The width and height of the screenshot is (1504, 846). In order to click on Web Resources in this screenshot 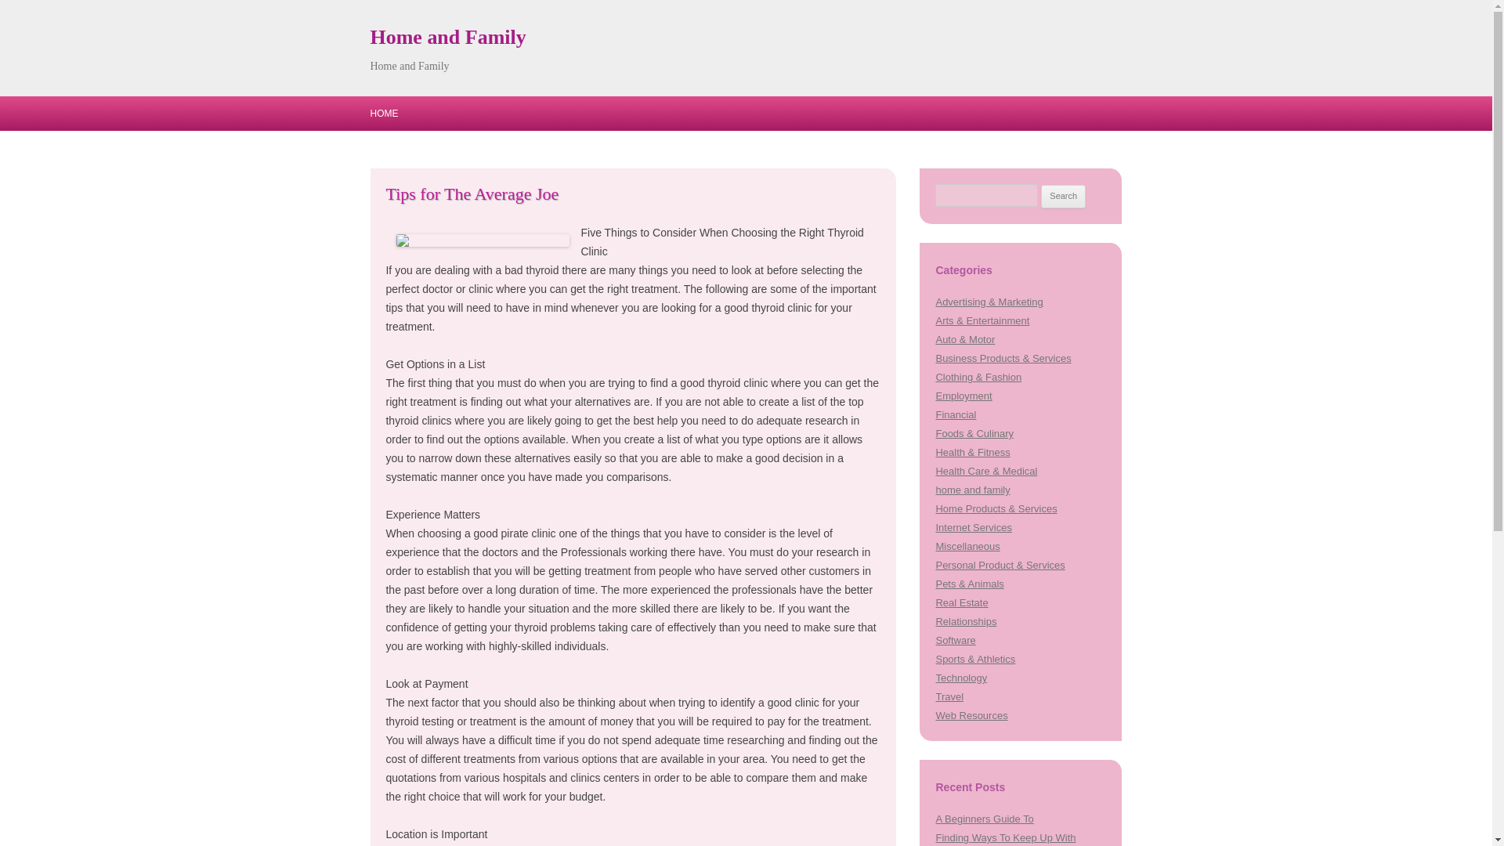, I will do `click(971, 716)`.